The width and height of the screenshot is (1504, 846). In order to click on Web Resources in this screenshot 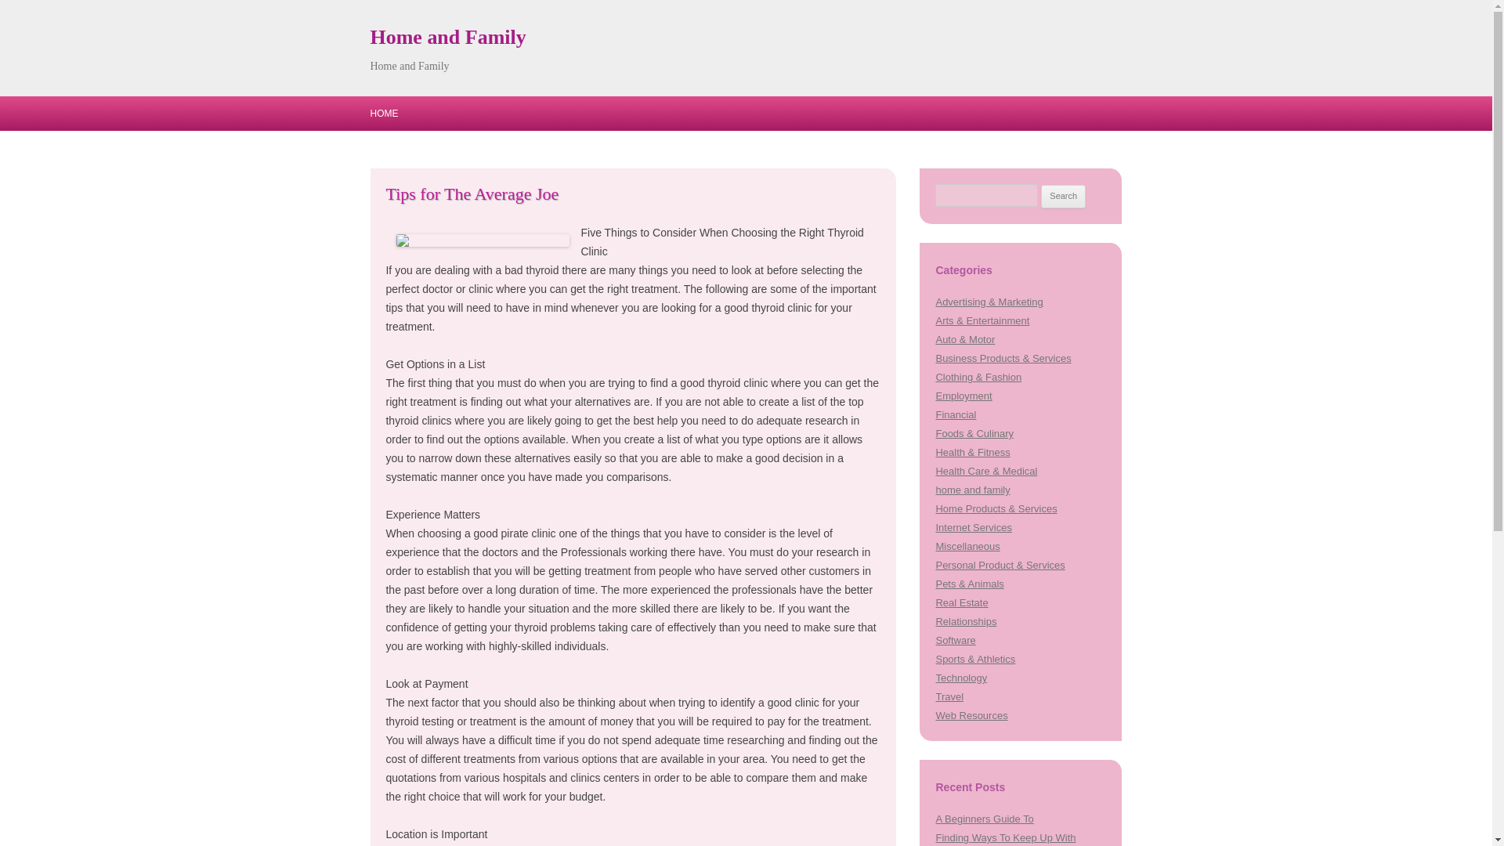, I will do `click(971, 716)`.